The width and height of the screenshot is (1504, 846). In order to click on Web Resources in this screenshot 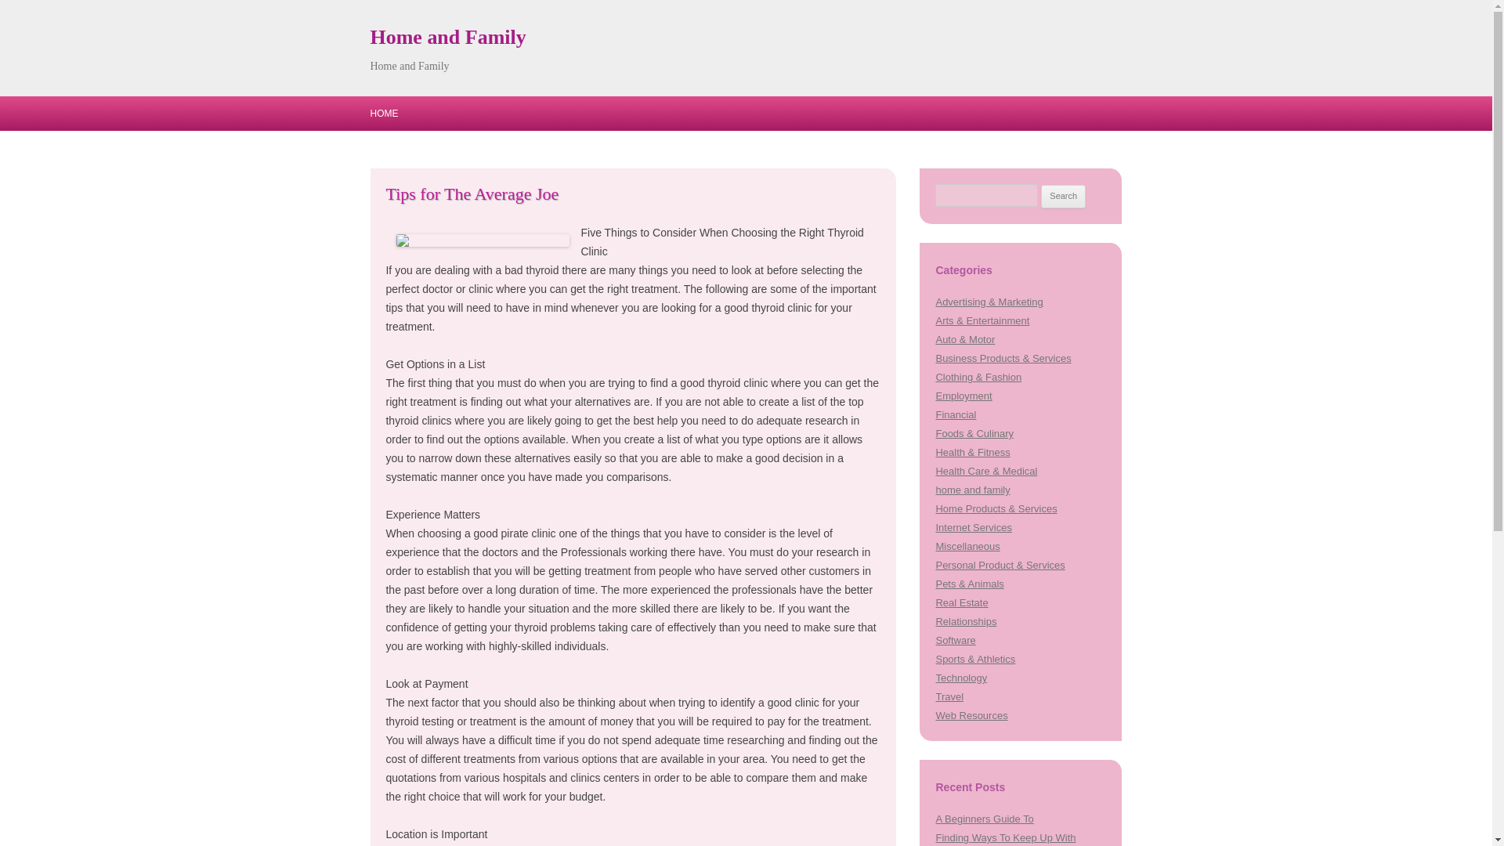, I will do `click(971, 716)`.